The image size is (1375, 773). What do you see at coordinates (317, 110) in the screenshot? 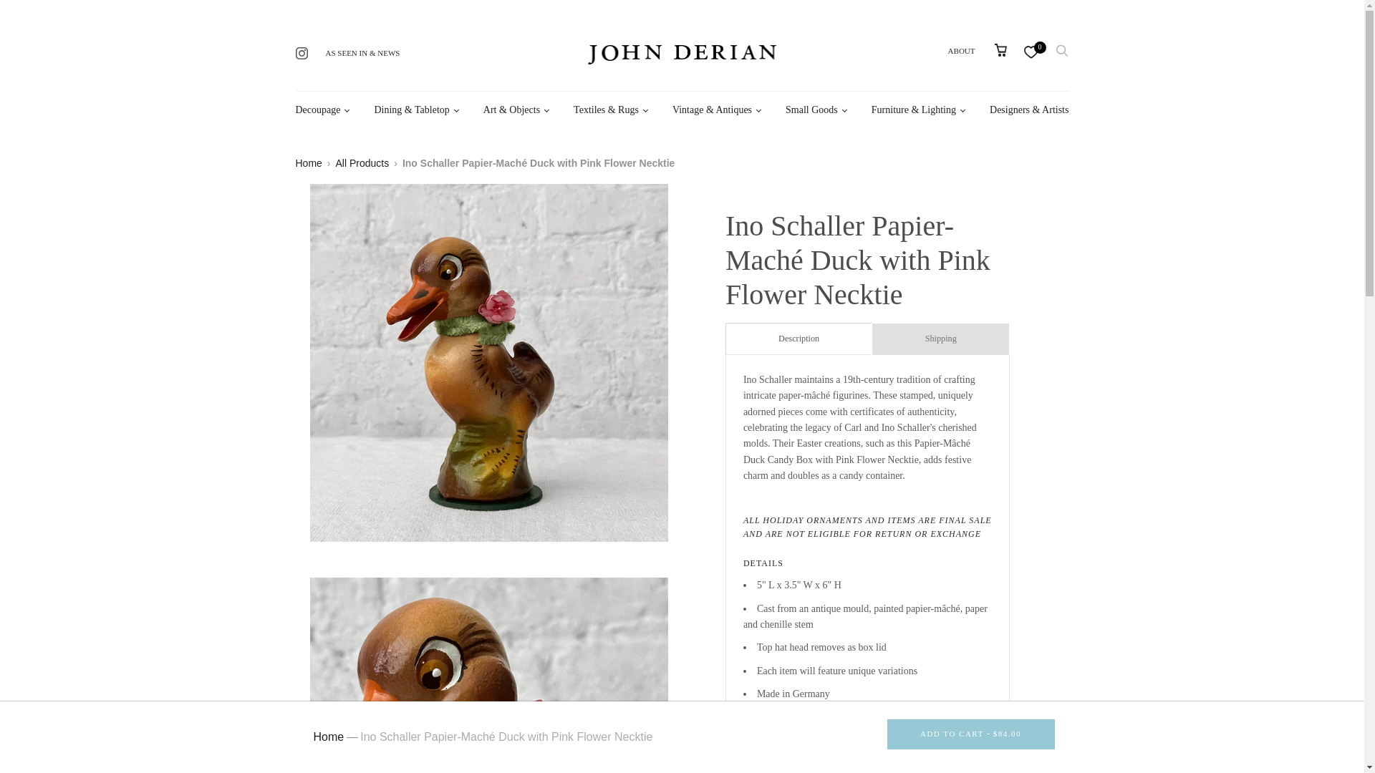
I see `Decoupage` at bounding box center [317, 110].